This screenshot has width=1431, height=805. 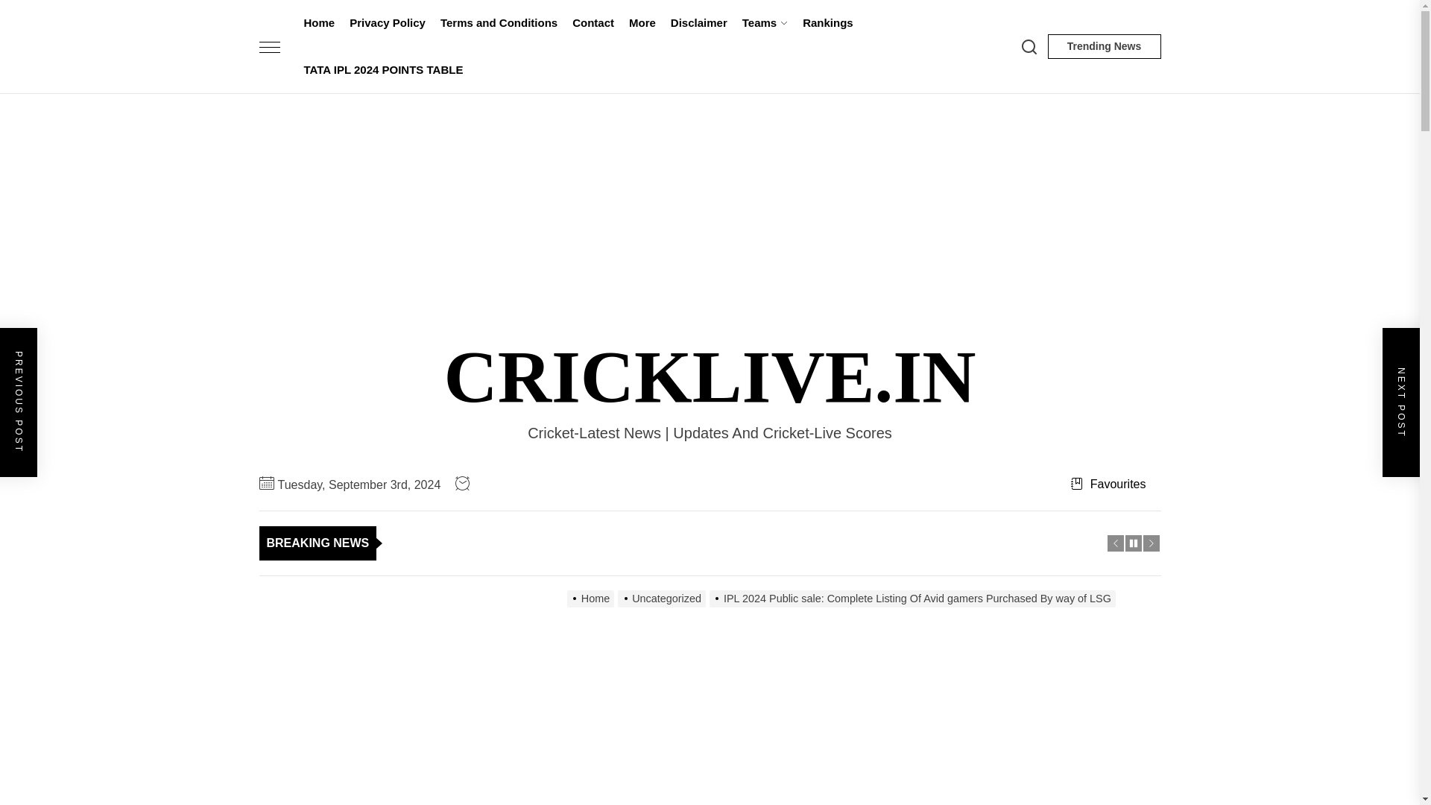 What do you see at coordinates (383, 69) in the screenshot?
I see `TATA IPL 2024 POINTS TABLE` at bounding box center [383, 69].